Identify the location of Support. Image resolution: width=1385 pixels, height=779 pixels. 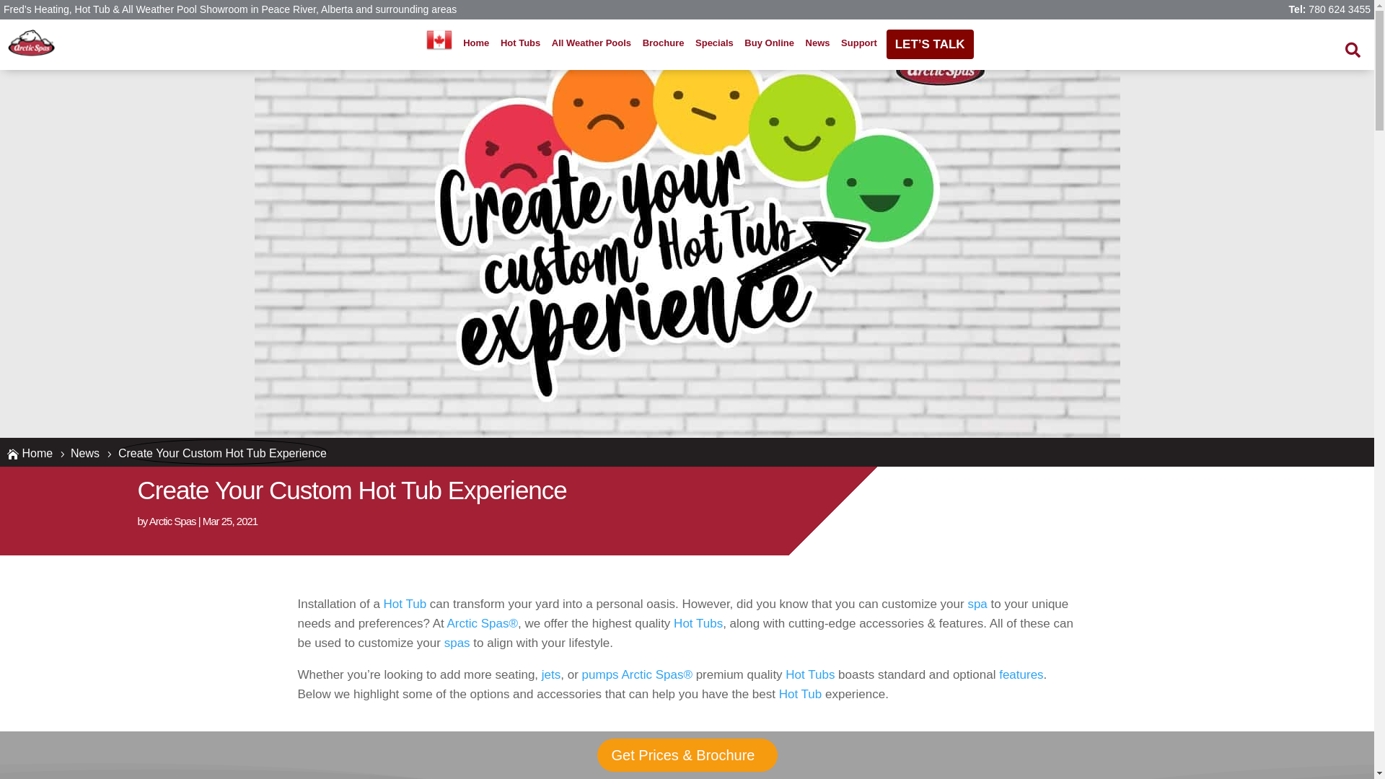
(859, 43).